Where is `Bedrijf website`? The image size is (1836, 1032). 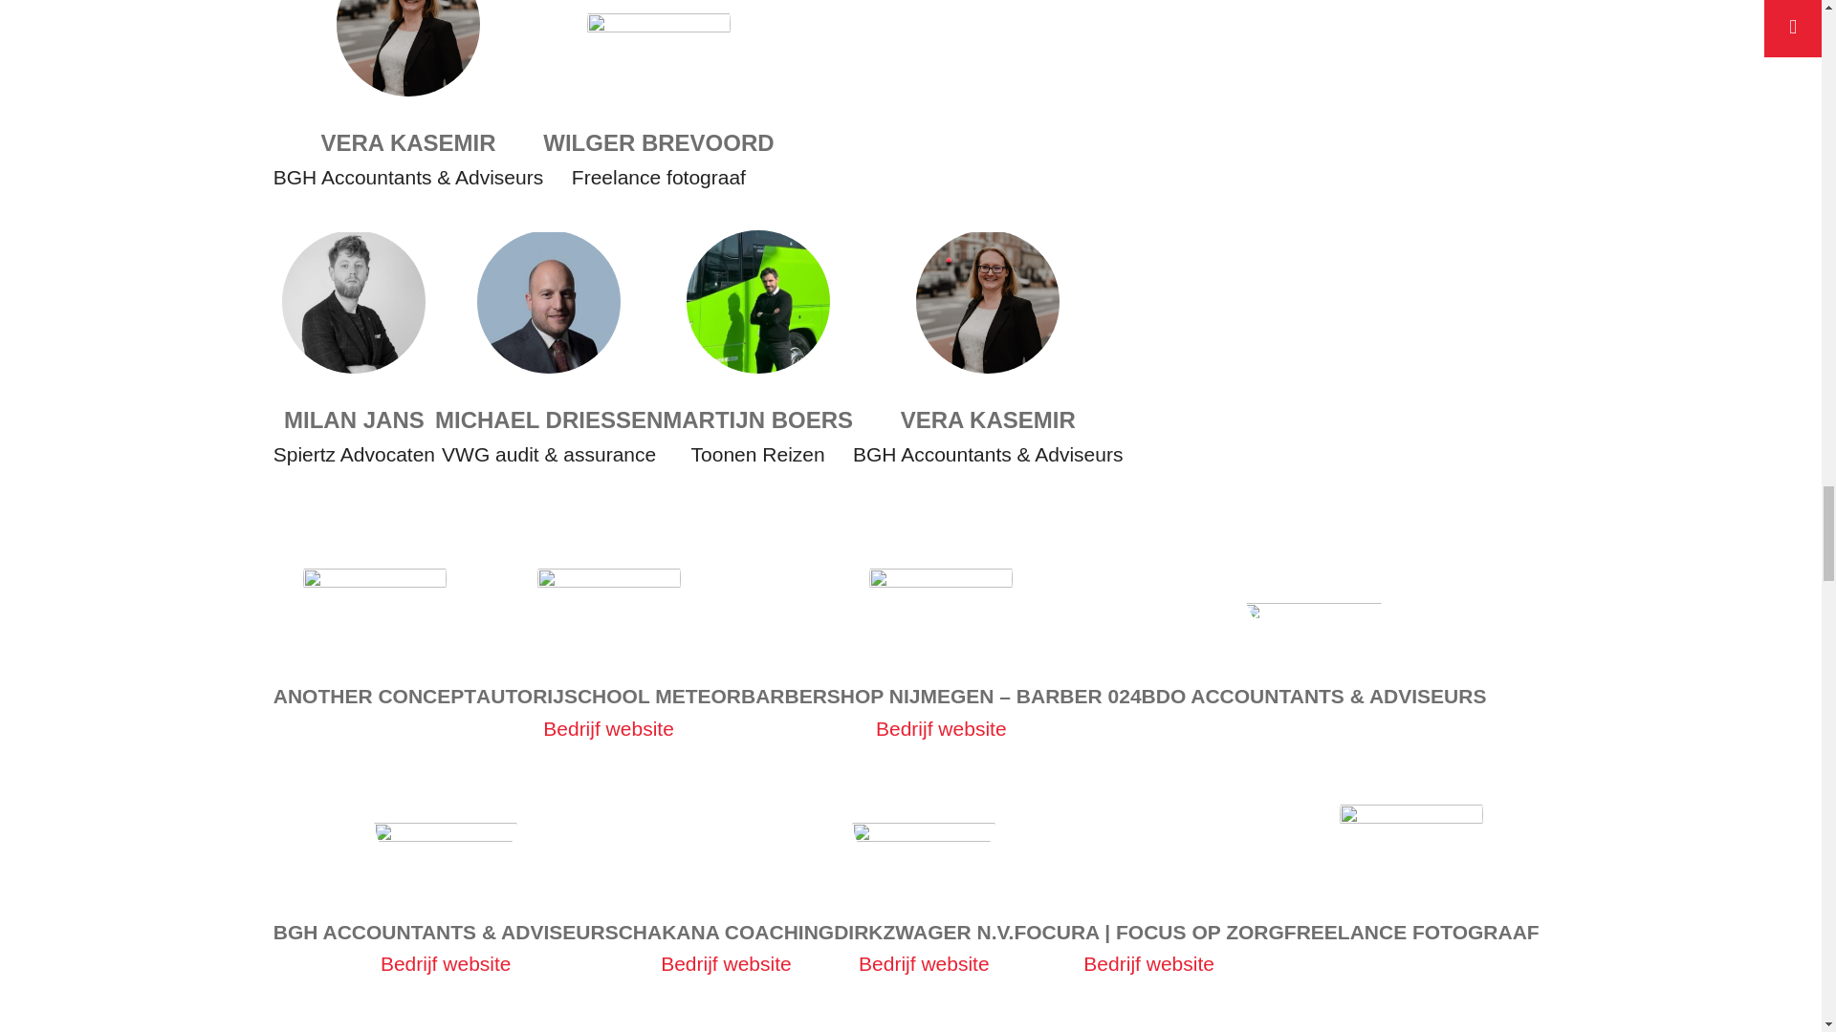 Bedrijf website is located at coordinates (941, 728).